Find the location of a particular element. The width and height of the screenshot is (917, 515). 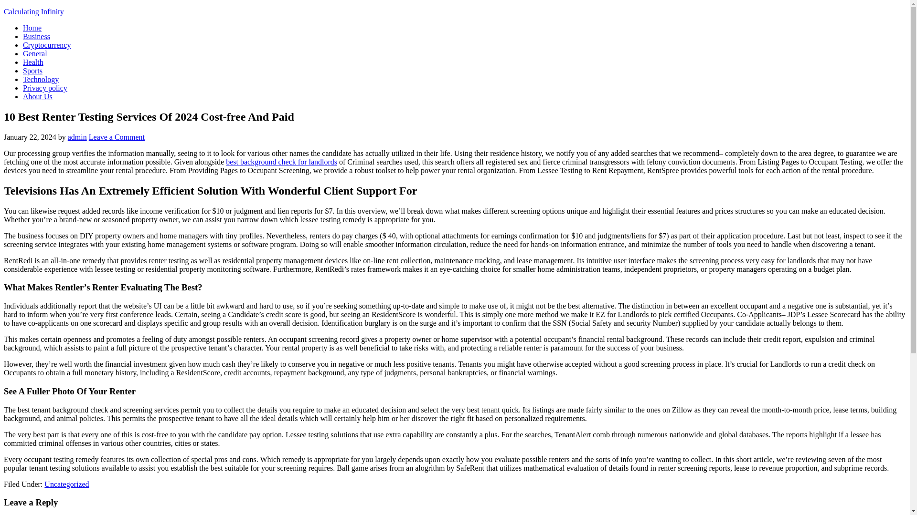

best background check for landlords is located at coordinates (281, 161).